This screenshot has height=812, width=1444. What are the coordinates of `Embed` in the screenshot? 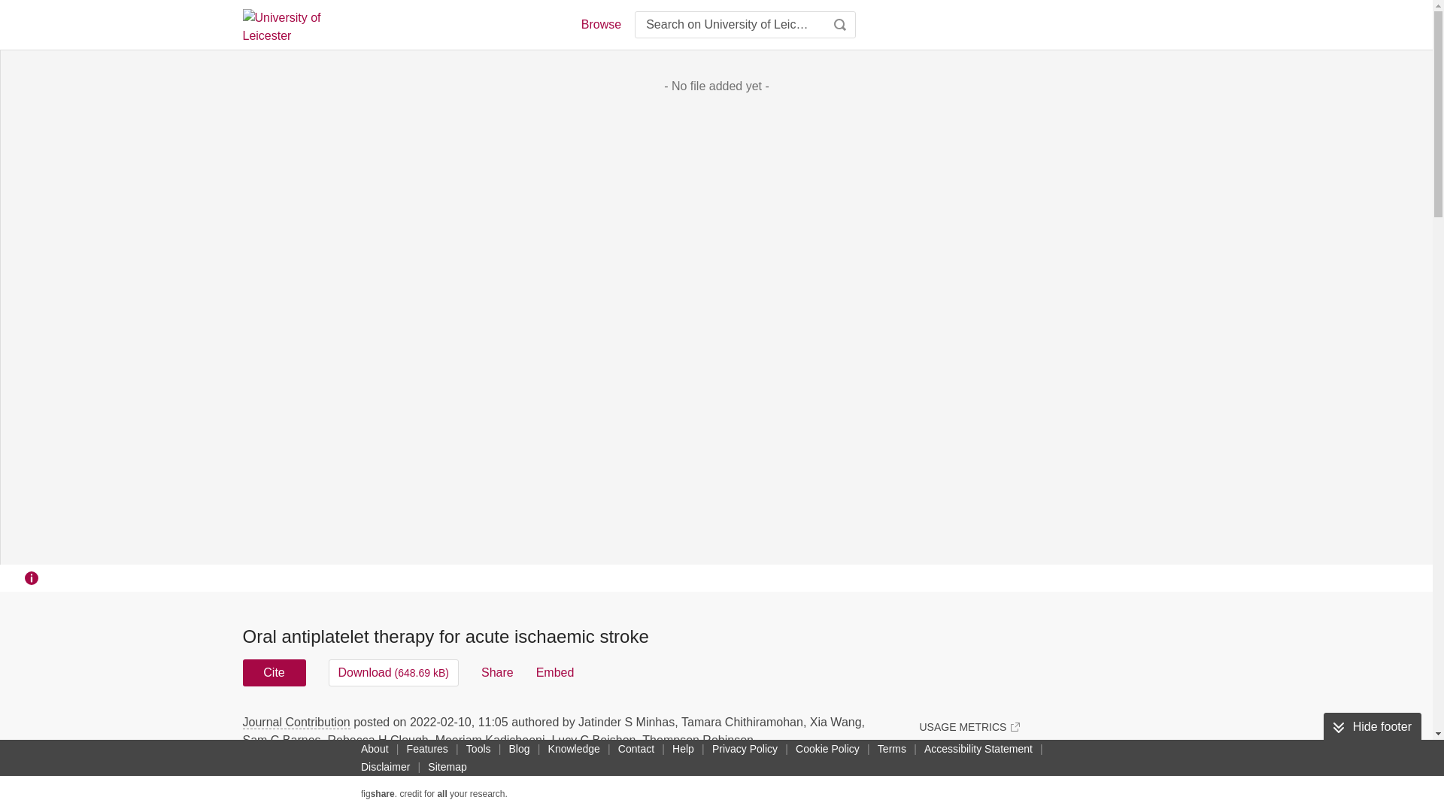 It's located at (555, 672).